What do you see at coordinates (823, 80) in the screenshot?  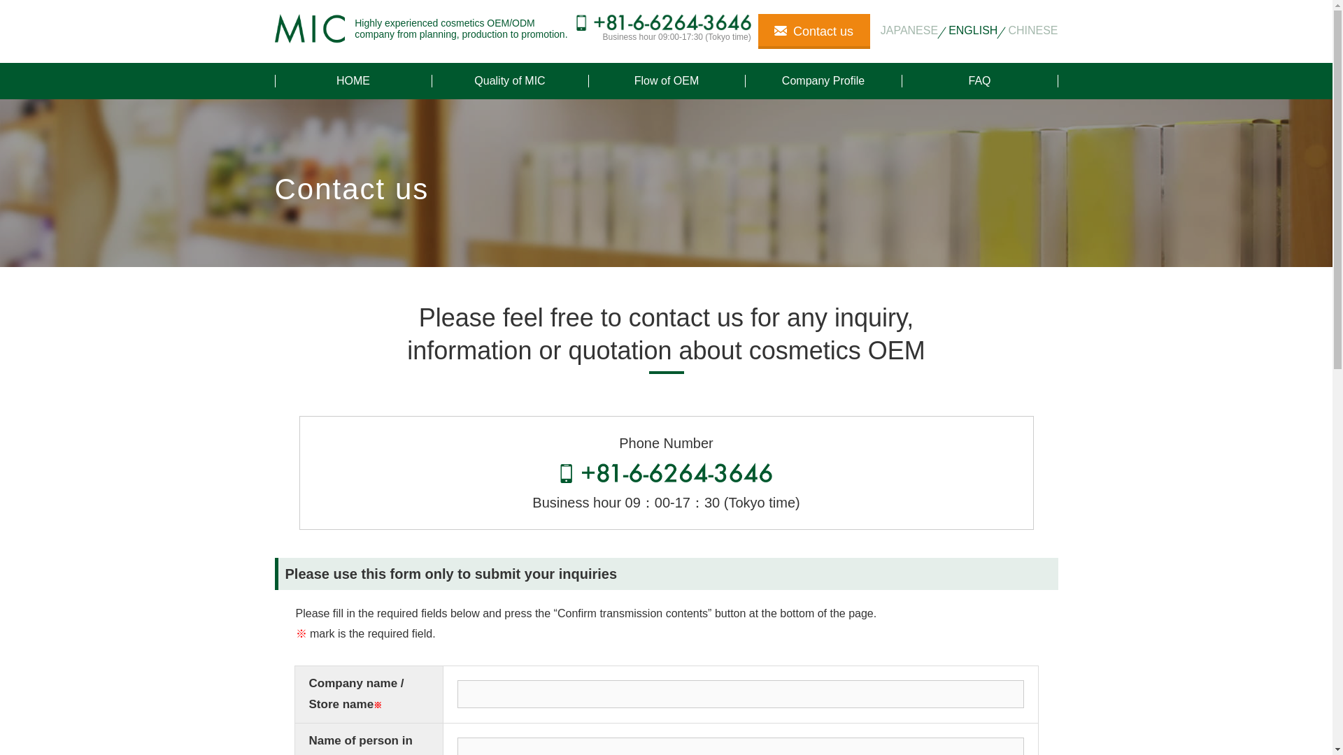 I see `Company Profile` at bounding box center [823, 80].